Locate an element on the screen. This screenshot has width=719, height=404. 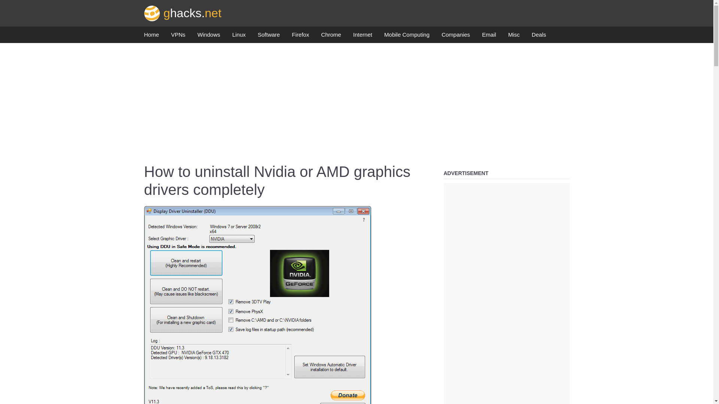
Windows is located at coordinates (208, 37).